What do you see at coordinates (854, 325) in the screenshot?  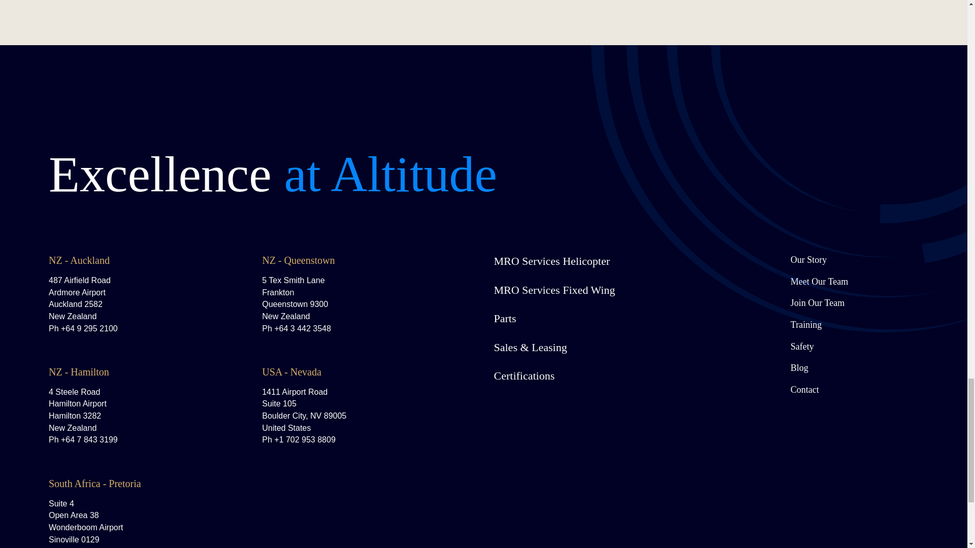 I see `Training` at bounding box center [854, 325].